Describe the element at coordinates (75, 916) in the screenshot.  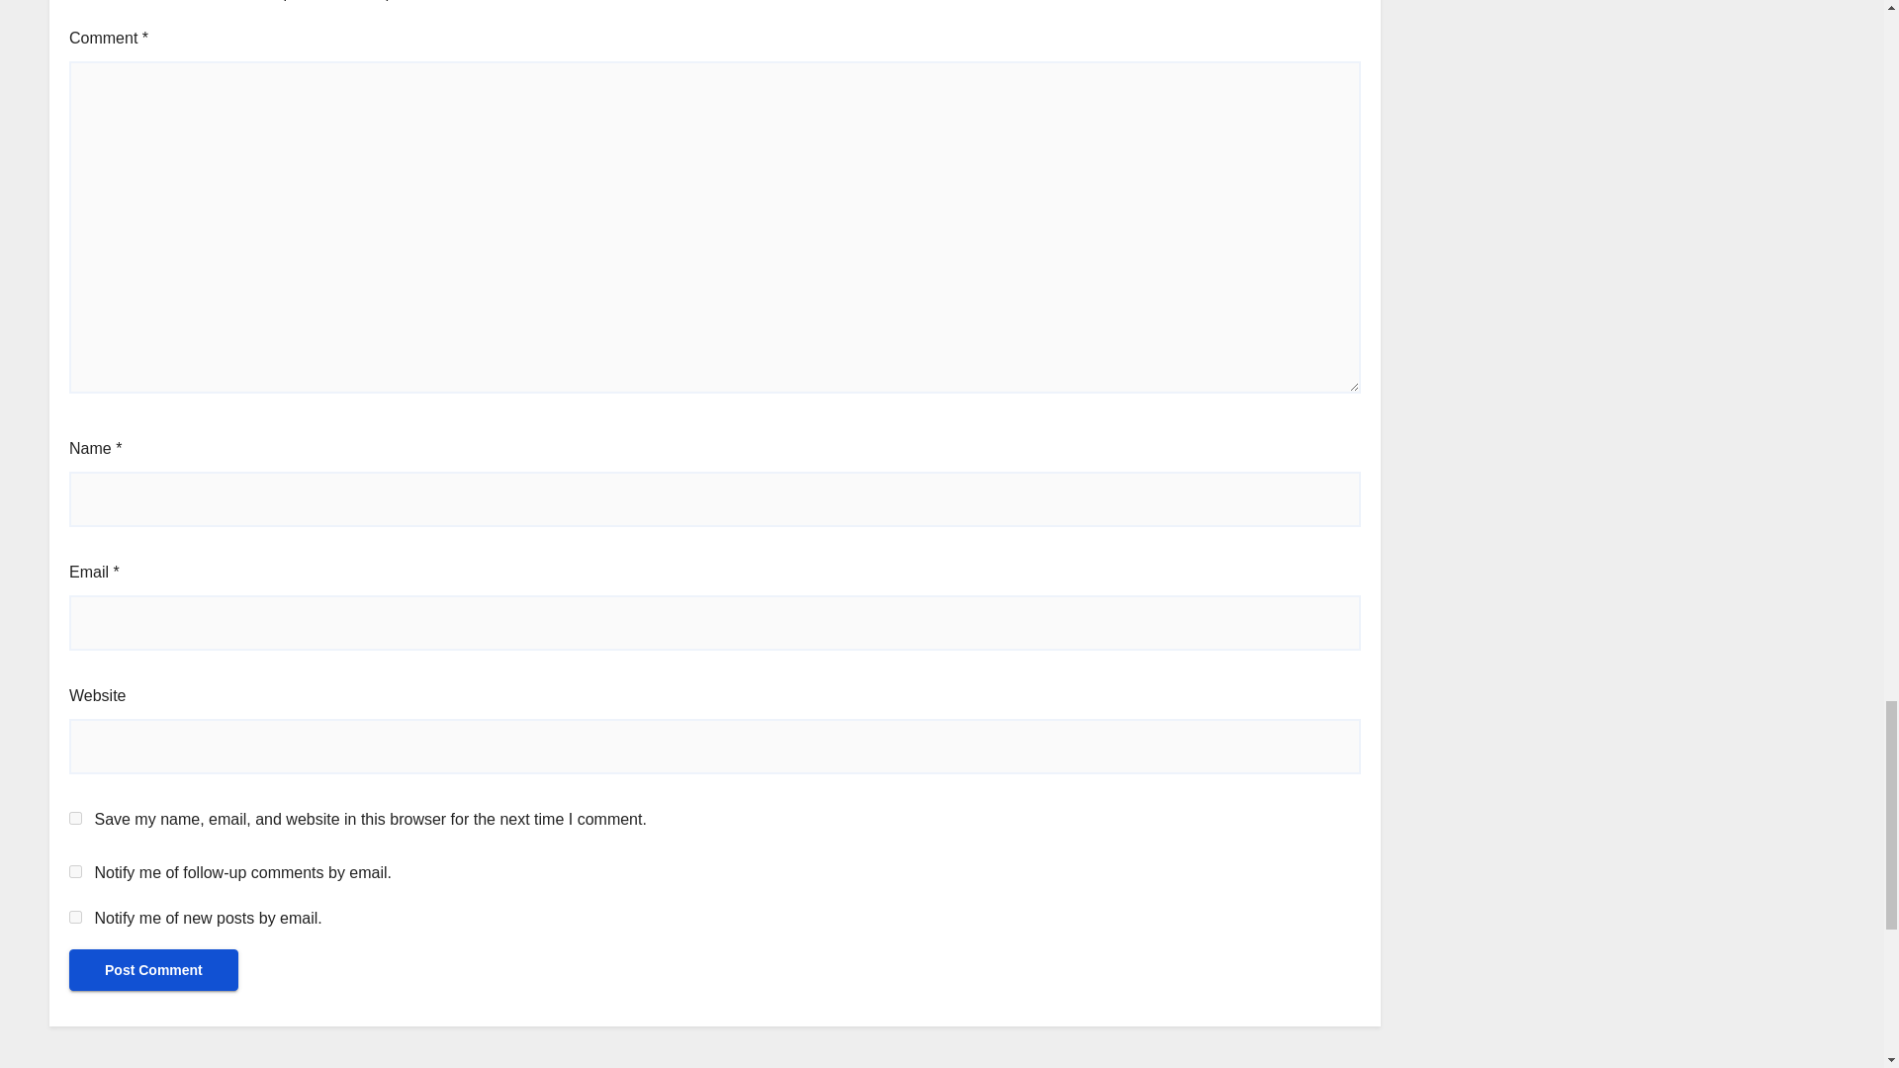
I see `subscribe` at that location.